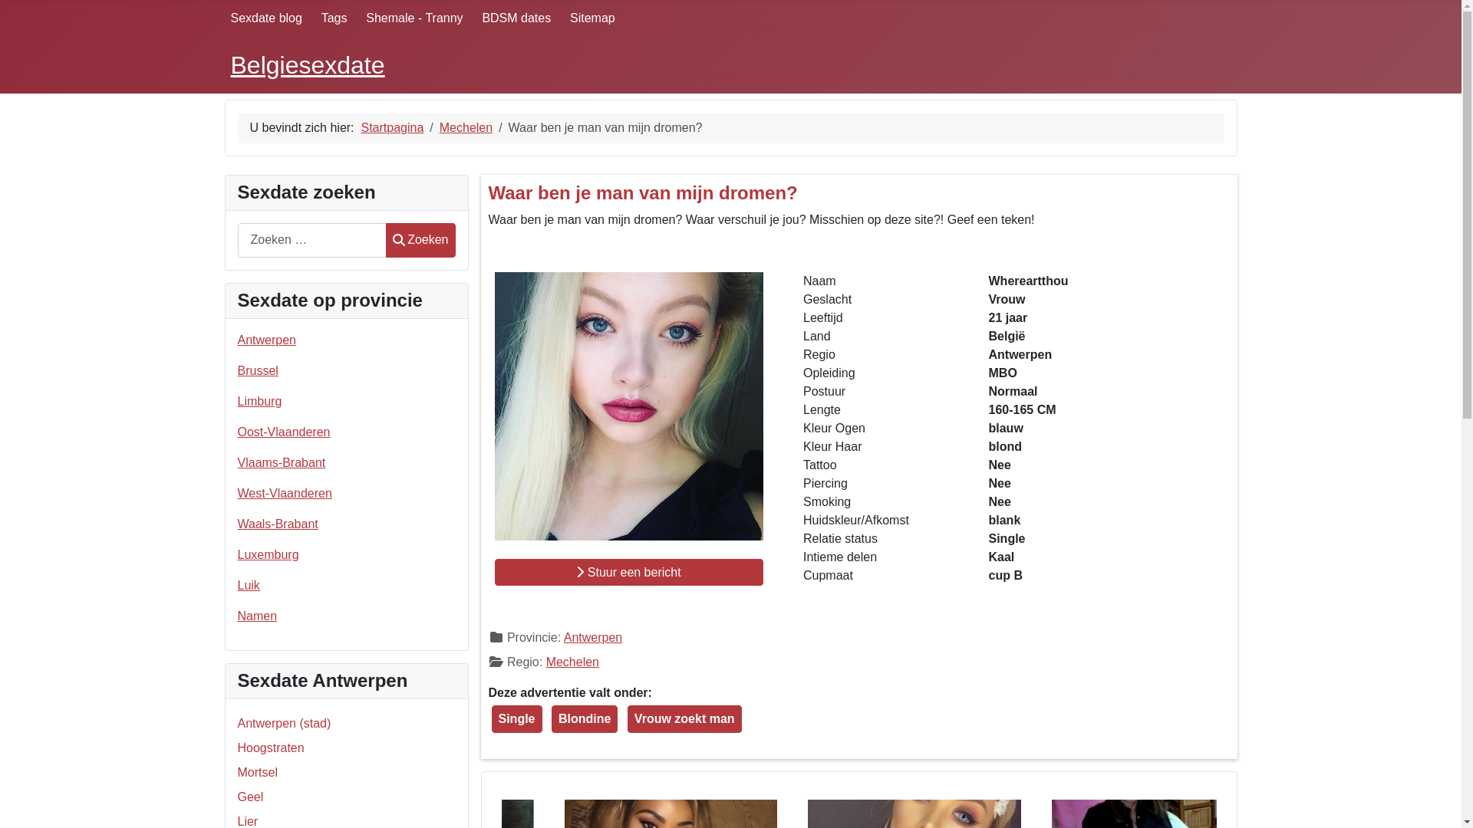 Image resolution: width=1473 pixels, height=828 pixels. What do you see at coordinates (285, 493) in the screenshot?
I see `West-Vlaanderen` at bounding box center [285, 493].